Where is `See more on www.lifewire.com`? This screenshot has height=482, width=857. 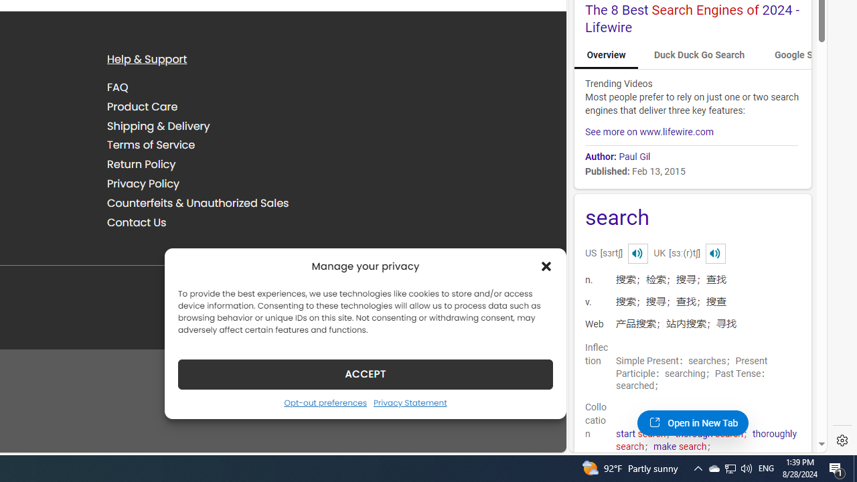 See more on www.lifewire.com is located at coordinates (649, 131).